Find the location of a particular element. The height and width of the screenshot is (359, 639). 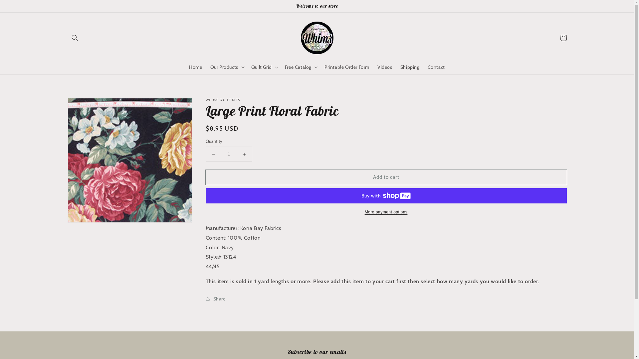

Cart is located at coordinates (563, 38).